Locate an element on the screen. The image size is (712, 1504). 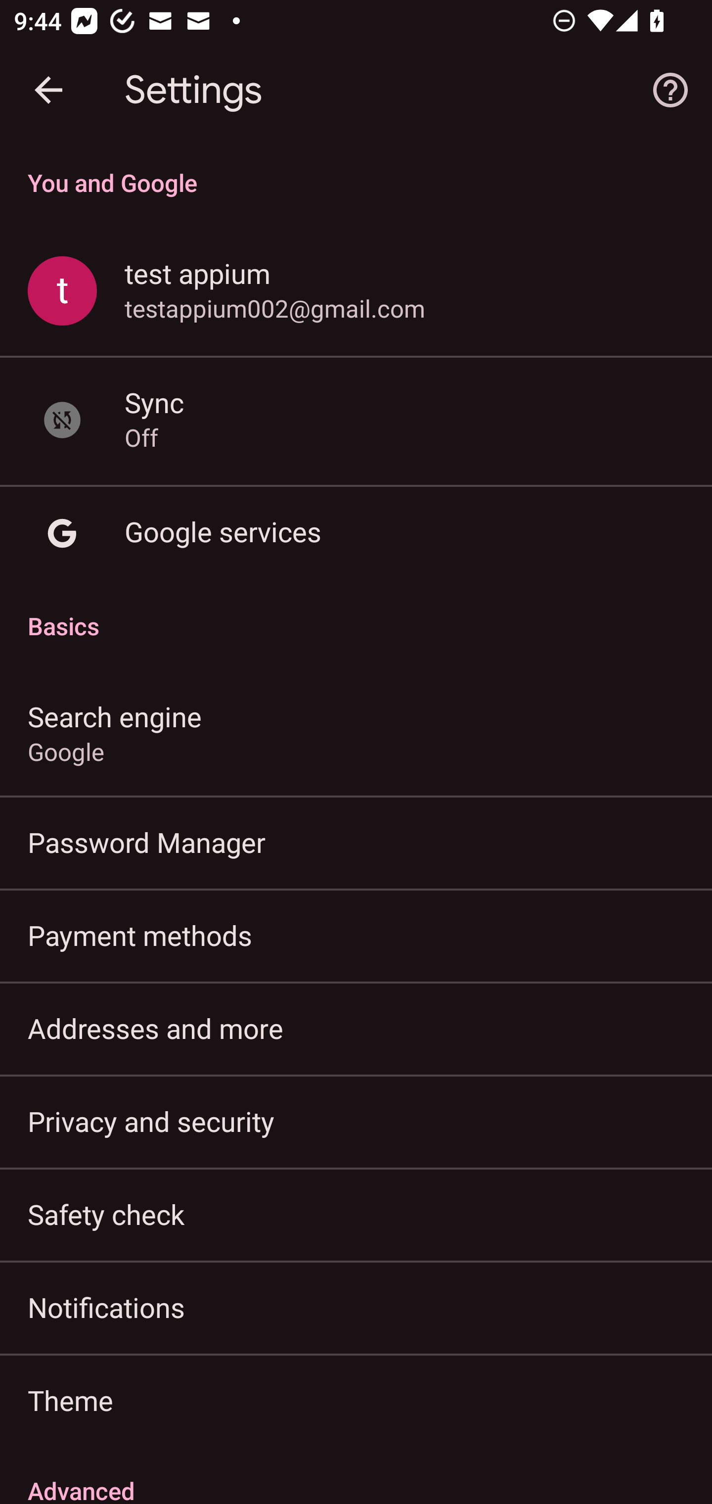
Privacy and security is located at coordinates (356, 1120).